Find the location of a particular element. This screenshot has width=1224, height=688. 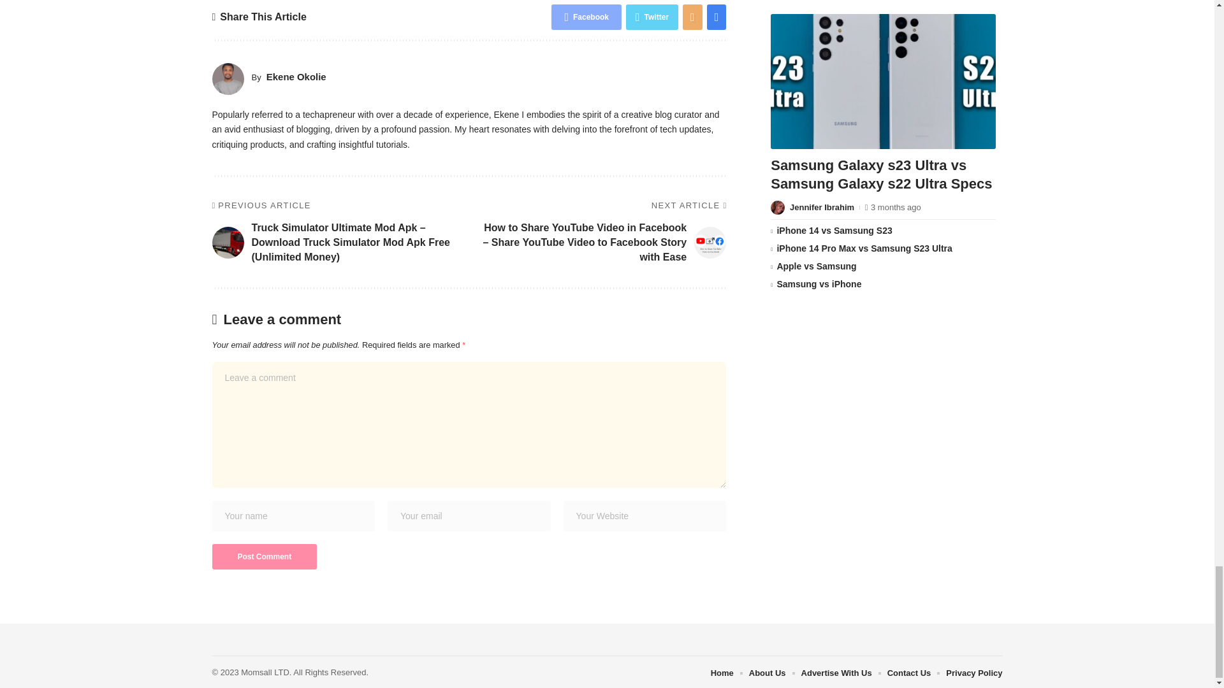

Post Comment is located at coordinates (264, 557).